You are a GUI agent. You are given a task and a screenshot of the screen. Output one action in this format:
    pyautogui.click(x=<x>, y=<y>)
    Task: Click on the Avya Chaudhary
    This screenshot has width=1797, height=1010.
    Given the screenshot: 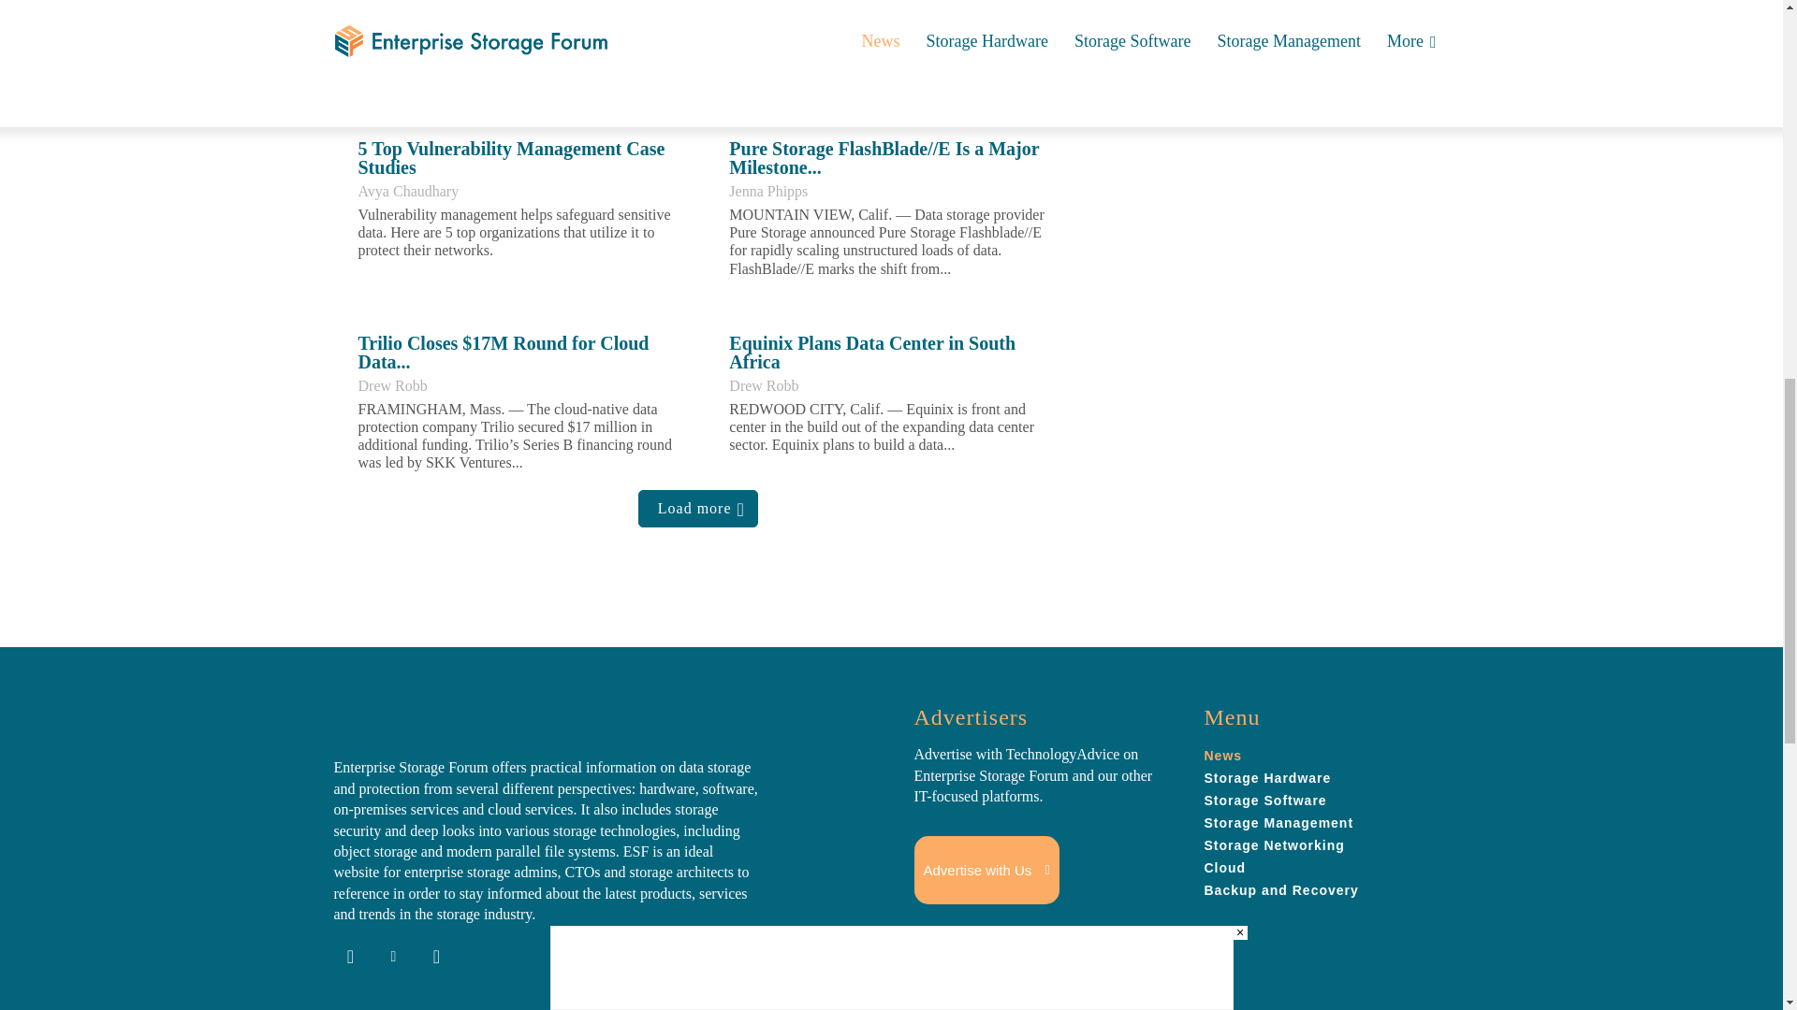 What is the action you would take?
    pyautogui.click(x=408, y=191)
    